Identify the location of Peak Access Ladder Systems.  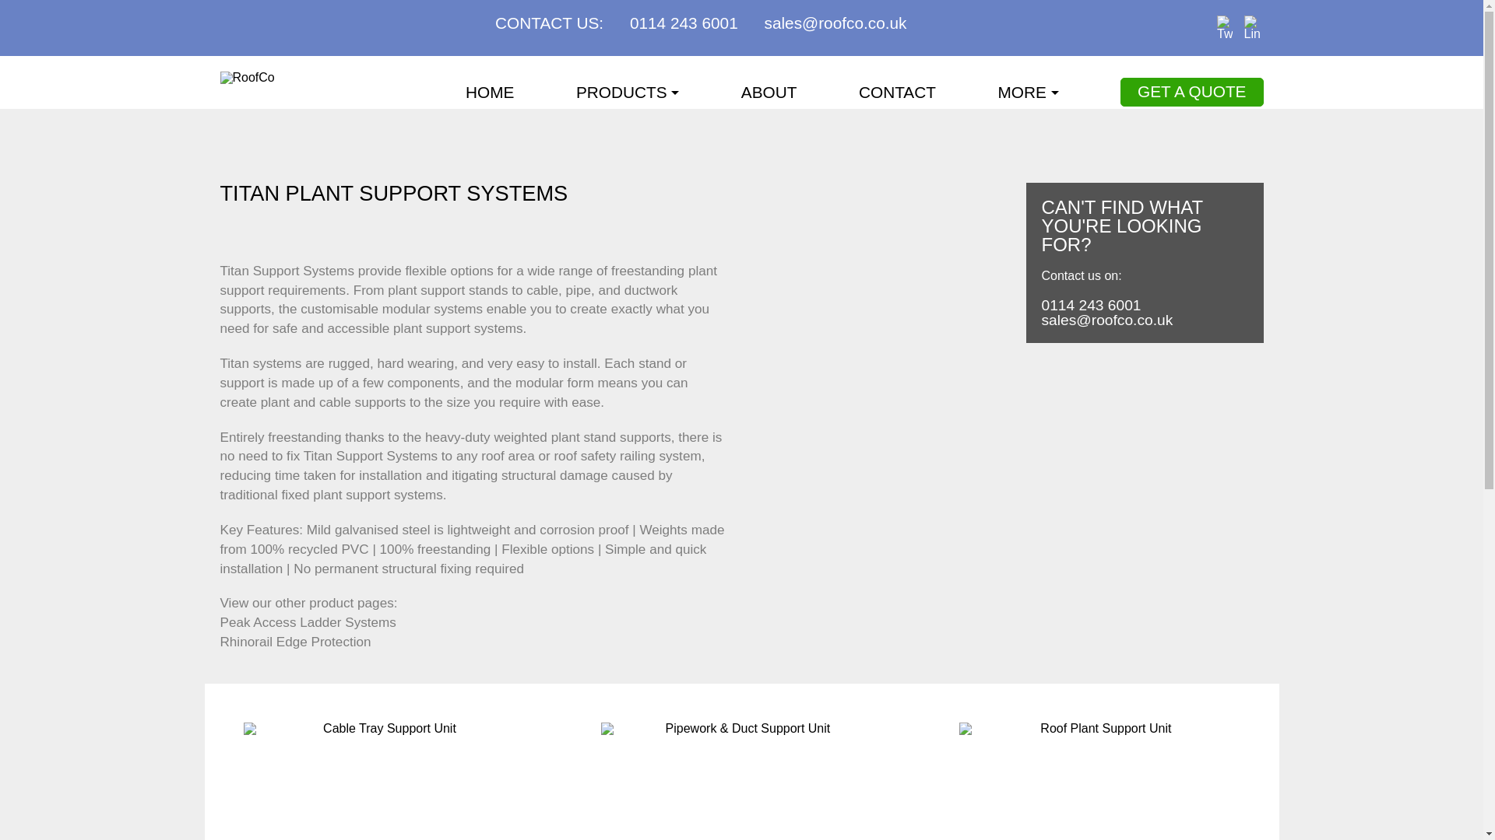
(308, 622).